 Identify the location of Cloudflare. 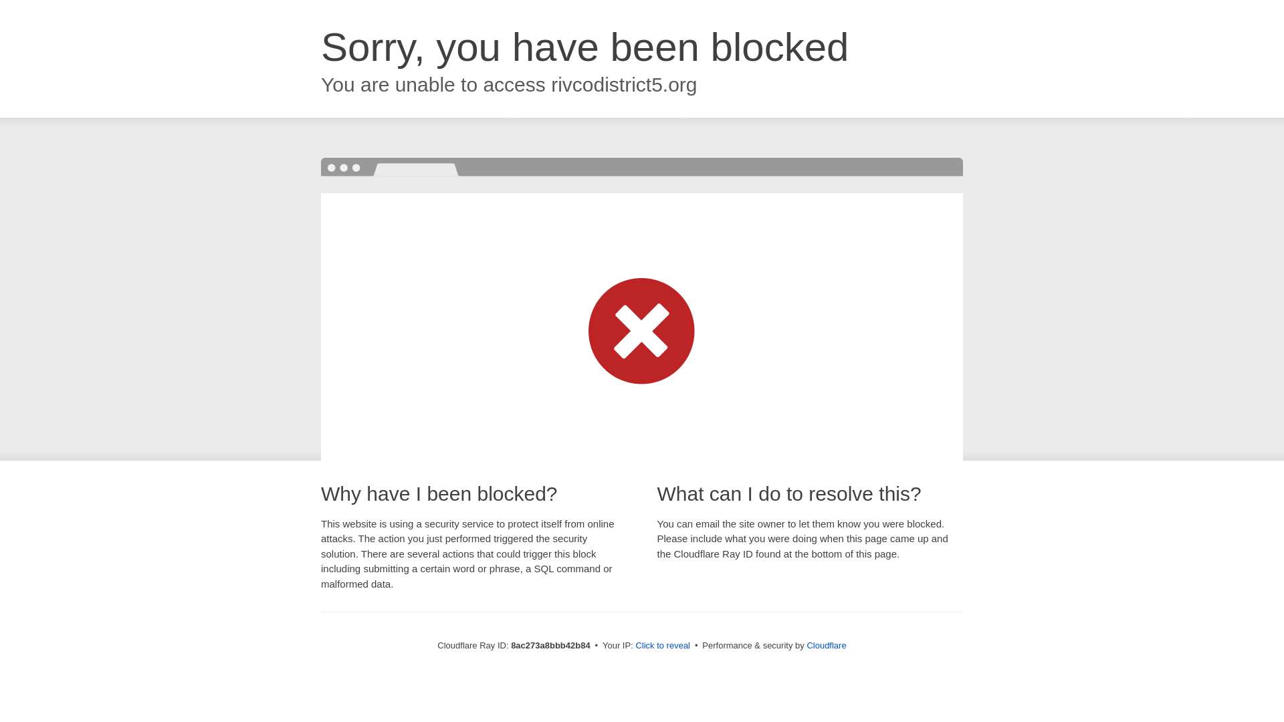
(826, 645).